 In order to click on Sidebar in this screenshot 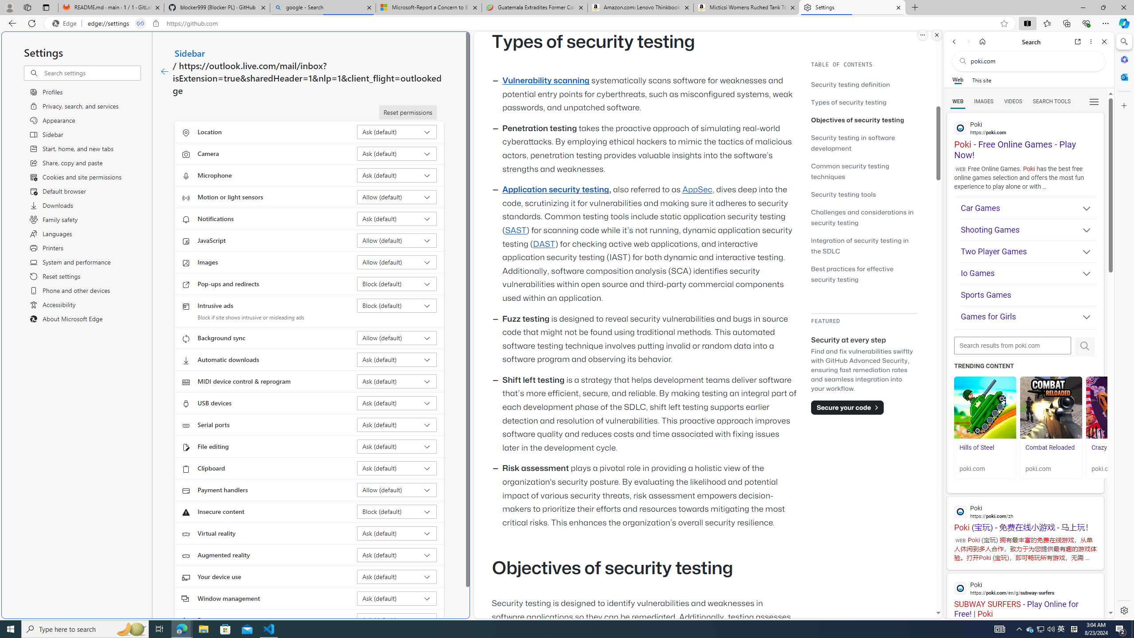, I will do `click(190, 53)`.